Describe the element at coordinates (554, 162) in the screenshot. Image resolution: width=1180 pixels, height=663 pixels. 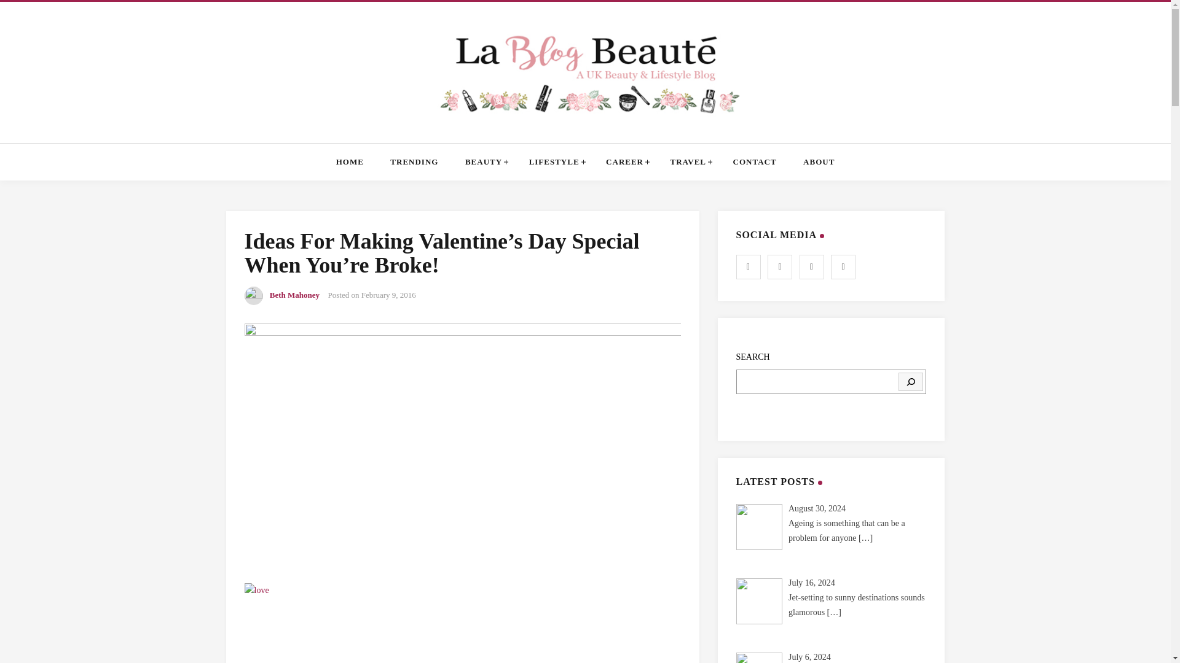
I see `LIFESTYLE` at that location.